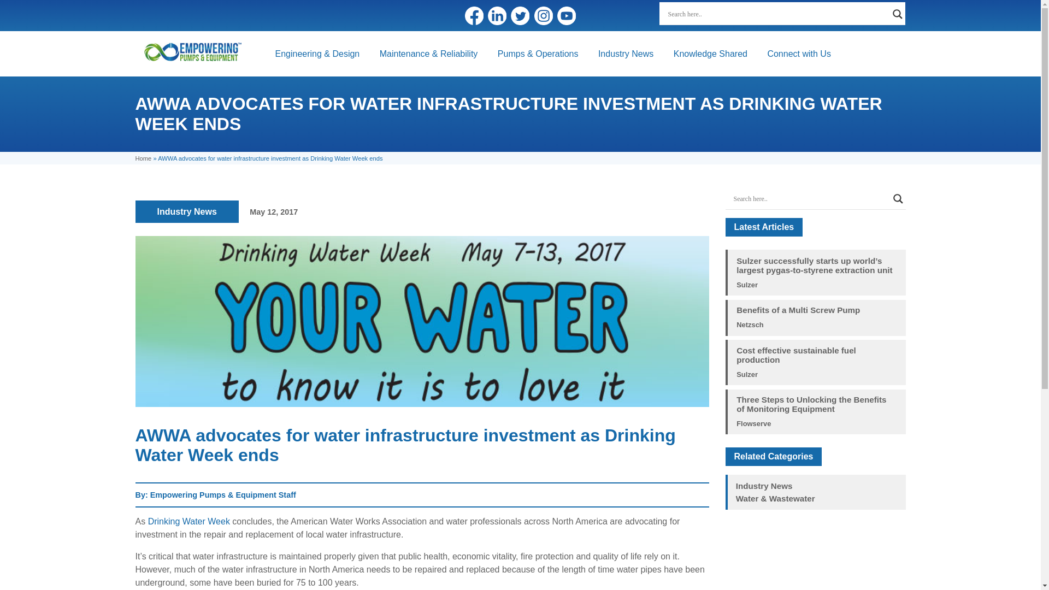  I want to click on Instagram, so click(543, 15).